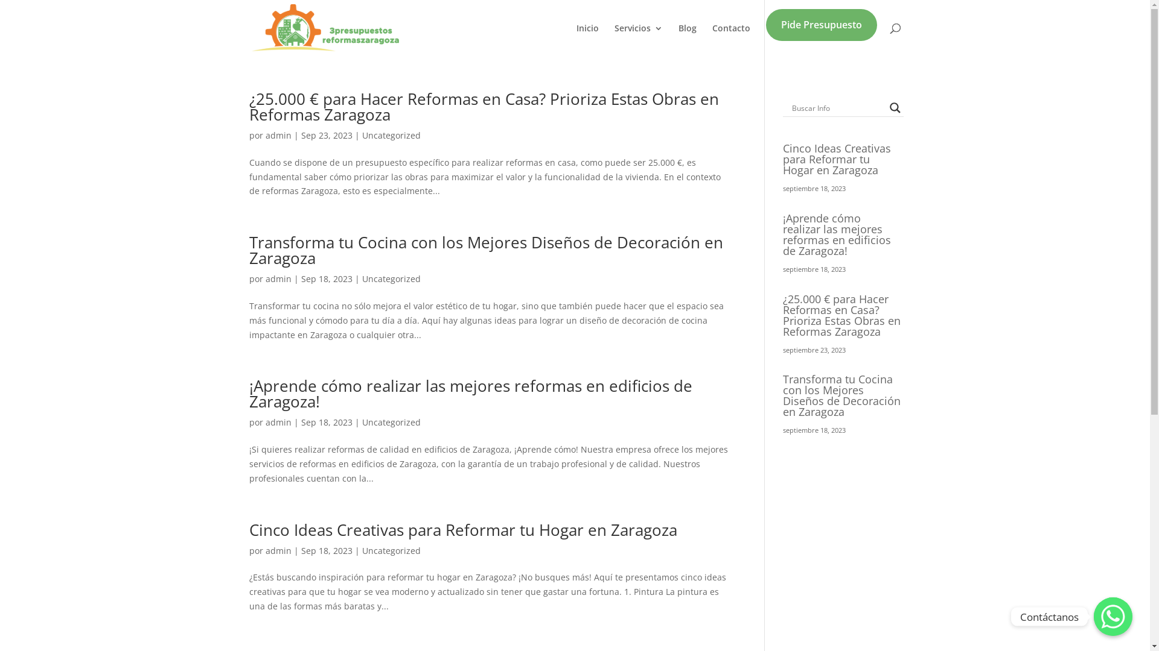 The height and width of the screenshot is (651, 1159). What do you see at coordinates (279, 278) in the screenshot?
I see `admin` at bounding box center [279, 278].